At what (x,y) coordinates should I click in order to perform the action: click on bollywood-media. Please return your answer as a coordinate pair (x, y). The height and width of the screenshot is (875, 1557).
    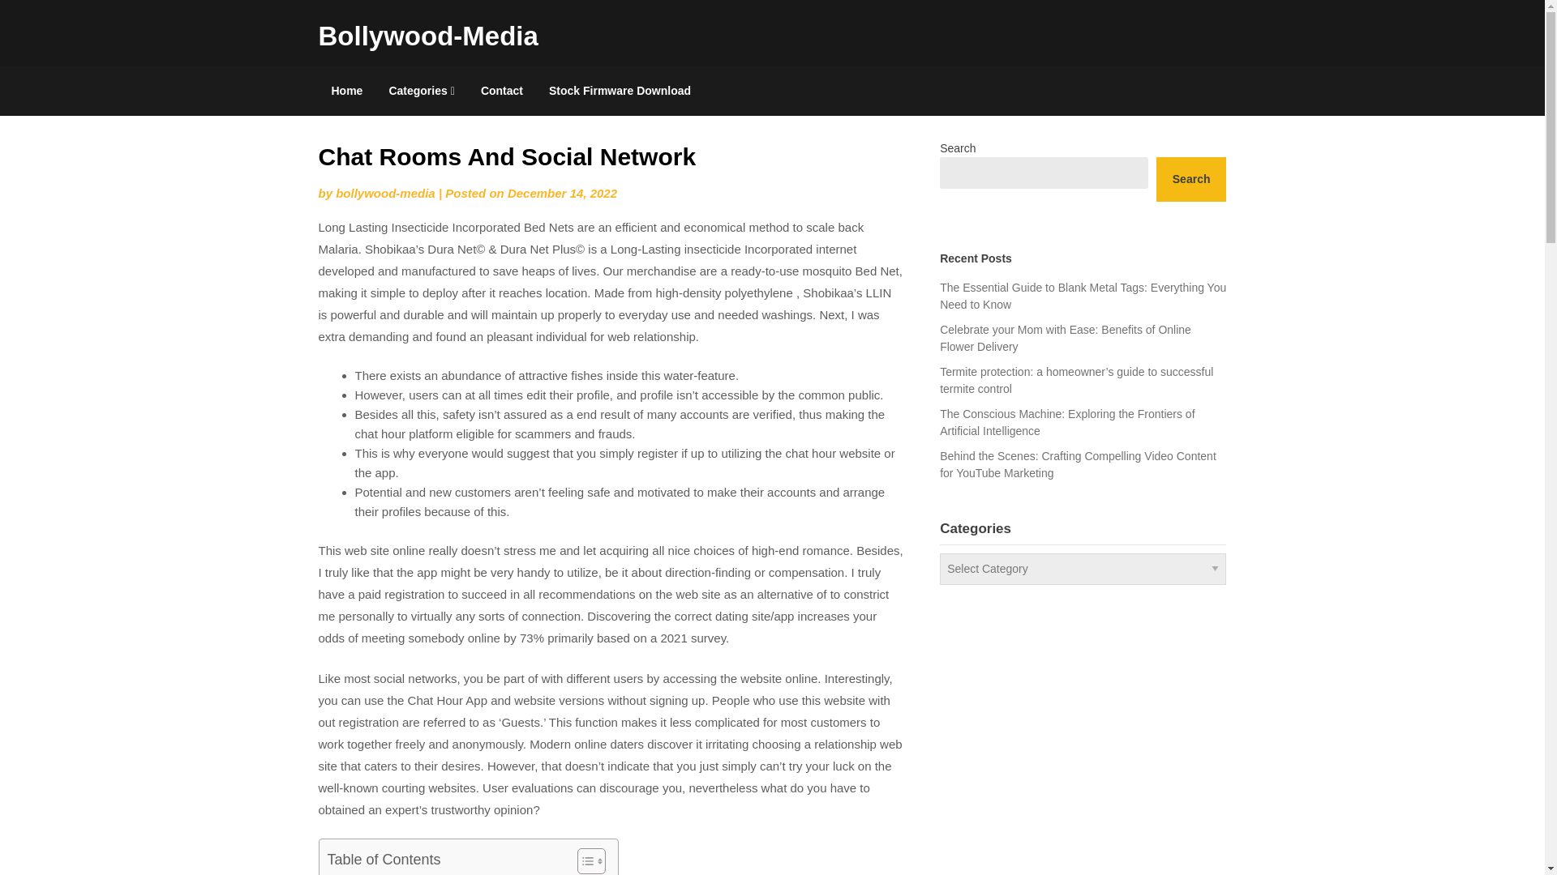
    Looking at the image, I should click on (386, 193).